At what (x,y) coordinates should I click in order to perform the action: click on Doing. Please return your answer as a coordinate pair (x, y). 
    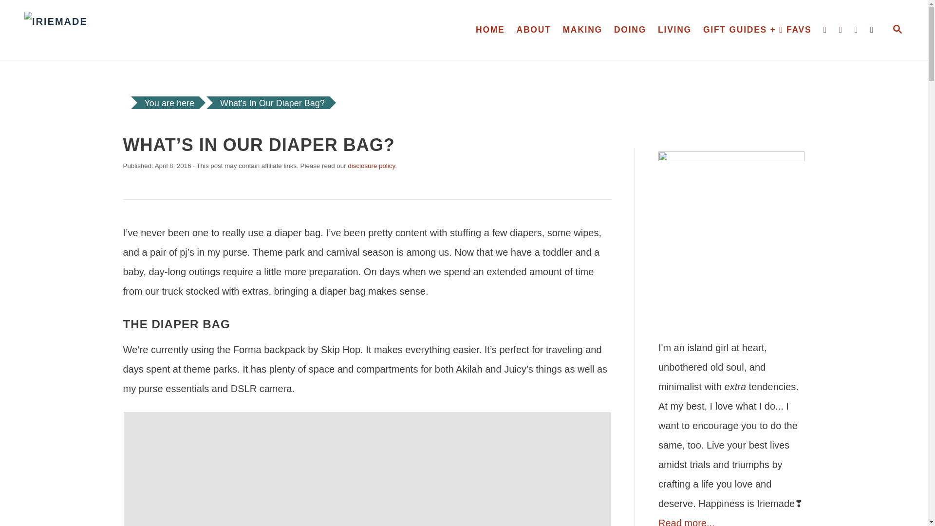
    Looking at the image, I should click on (582, 30).